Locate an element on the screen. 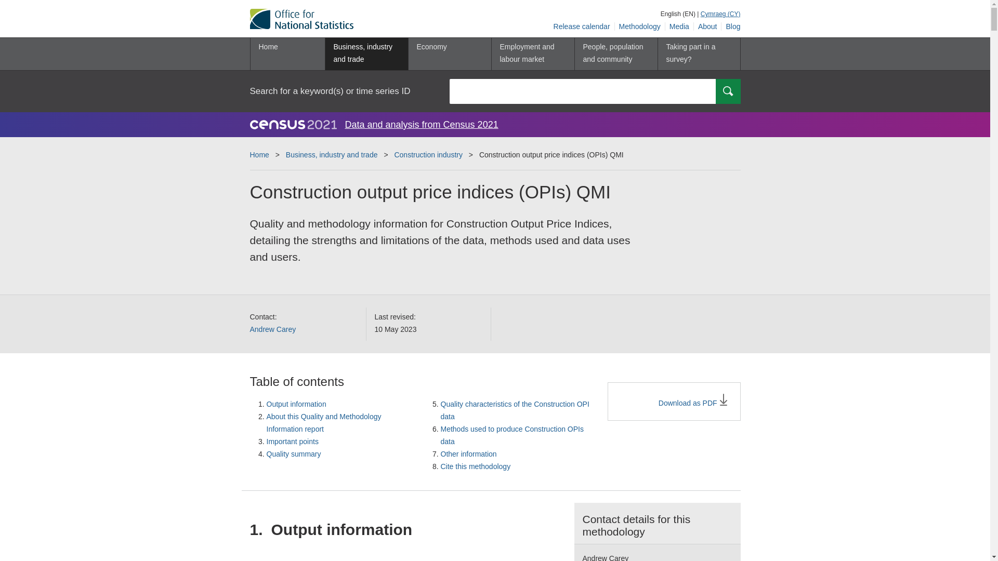 The width and height of the screenshot is (998, 561). Economy is located at coordinates (449, 54).